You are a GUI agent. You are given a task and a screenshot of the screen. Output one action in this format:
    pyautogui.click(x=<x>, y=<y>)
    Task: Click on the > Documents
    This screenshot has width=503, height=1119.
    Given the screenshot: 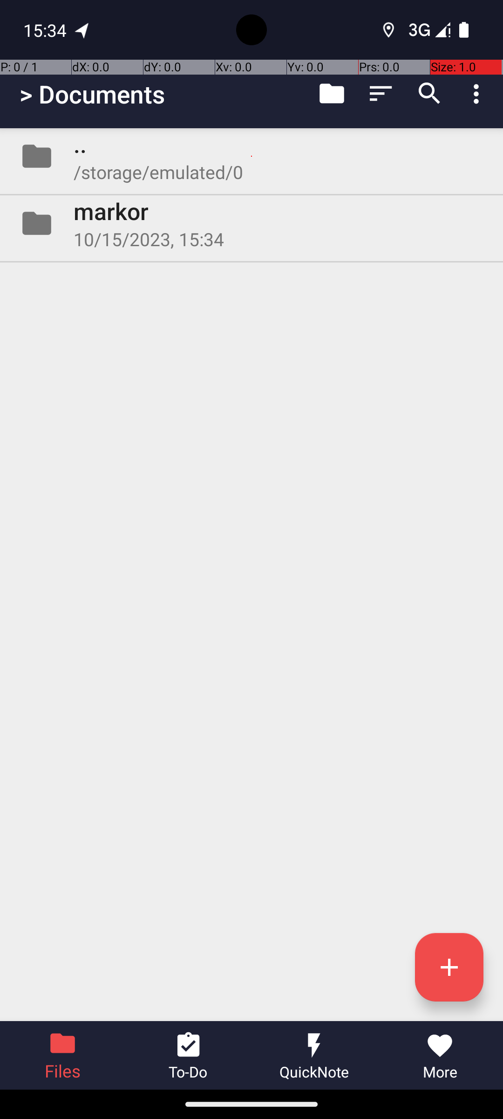 What is the action you would take?
    pyautogui.click(x=92, y=94)
    